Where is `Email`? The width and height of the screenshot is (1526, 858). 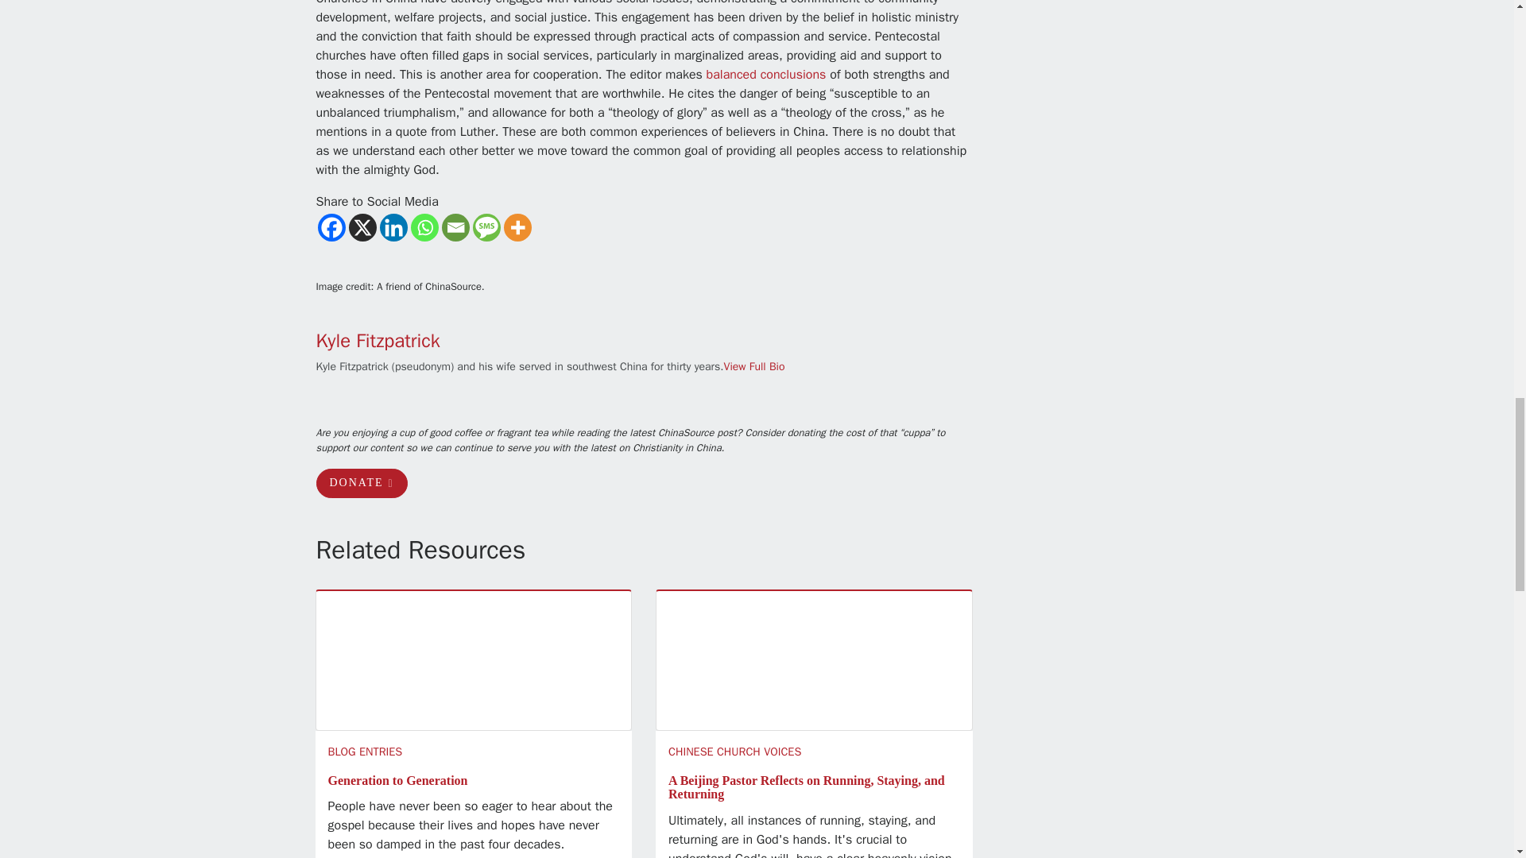
Email is located at coordinates (456, 227).